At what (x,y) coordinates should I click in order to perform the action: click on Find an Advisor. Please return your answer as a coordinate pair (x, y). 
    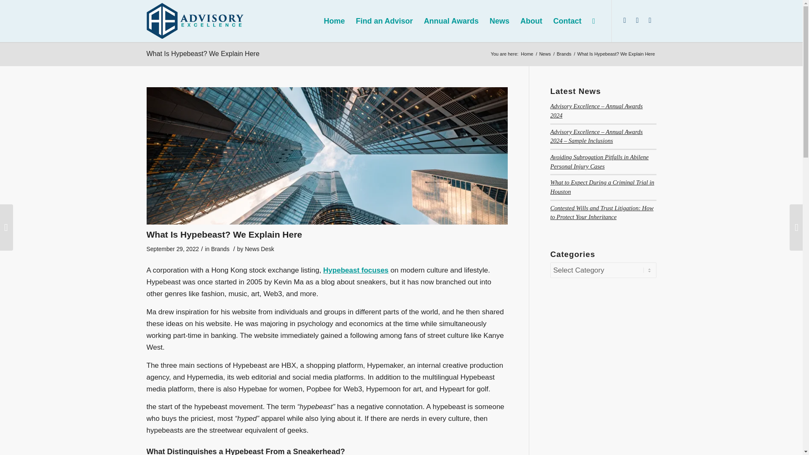
    Looking at the image, I should click on (384, 21).